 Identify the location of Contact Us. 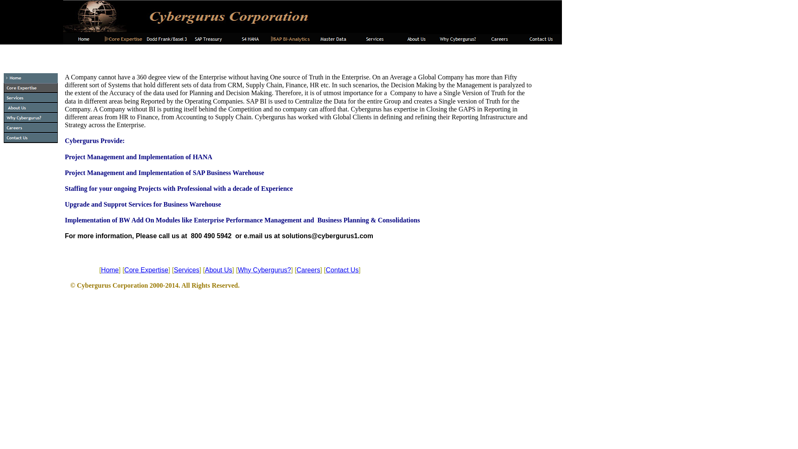
(541, 39).